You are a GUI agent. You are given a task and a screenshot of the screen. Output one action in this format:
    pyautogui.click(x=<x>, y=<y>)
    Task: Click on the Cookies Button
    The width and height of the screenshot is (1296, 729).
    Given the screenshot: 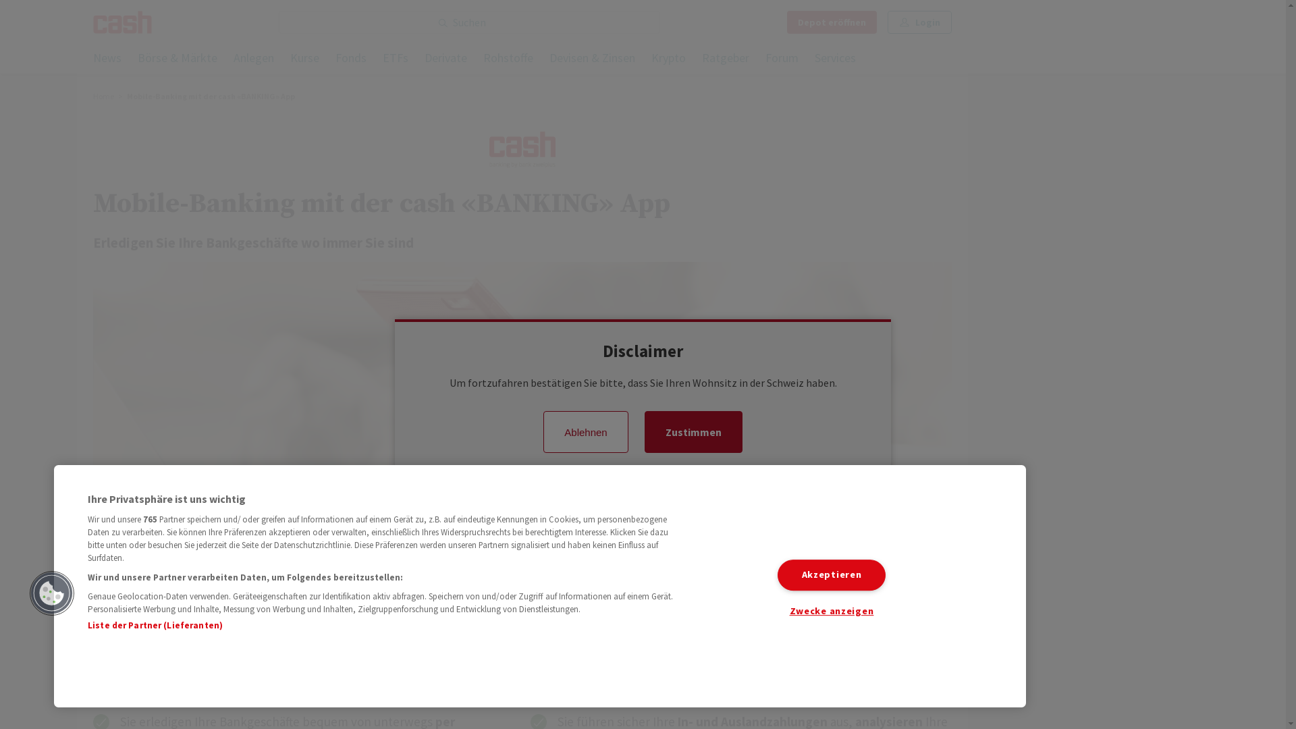 What is the action you would take?
    pyautogui.click(x=52, y=593)
    